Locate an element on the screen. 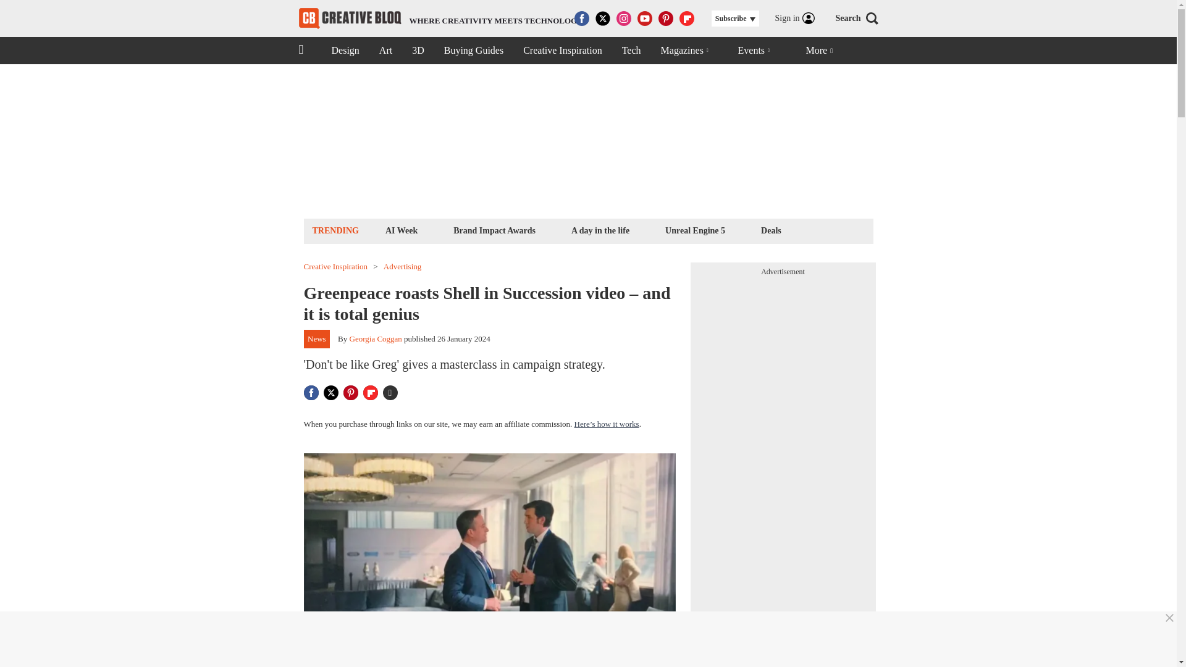 This screenshot has height=667, width=1186. Creative Inspiration is located at coordinates (494, 230).